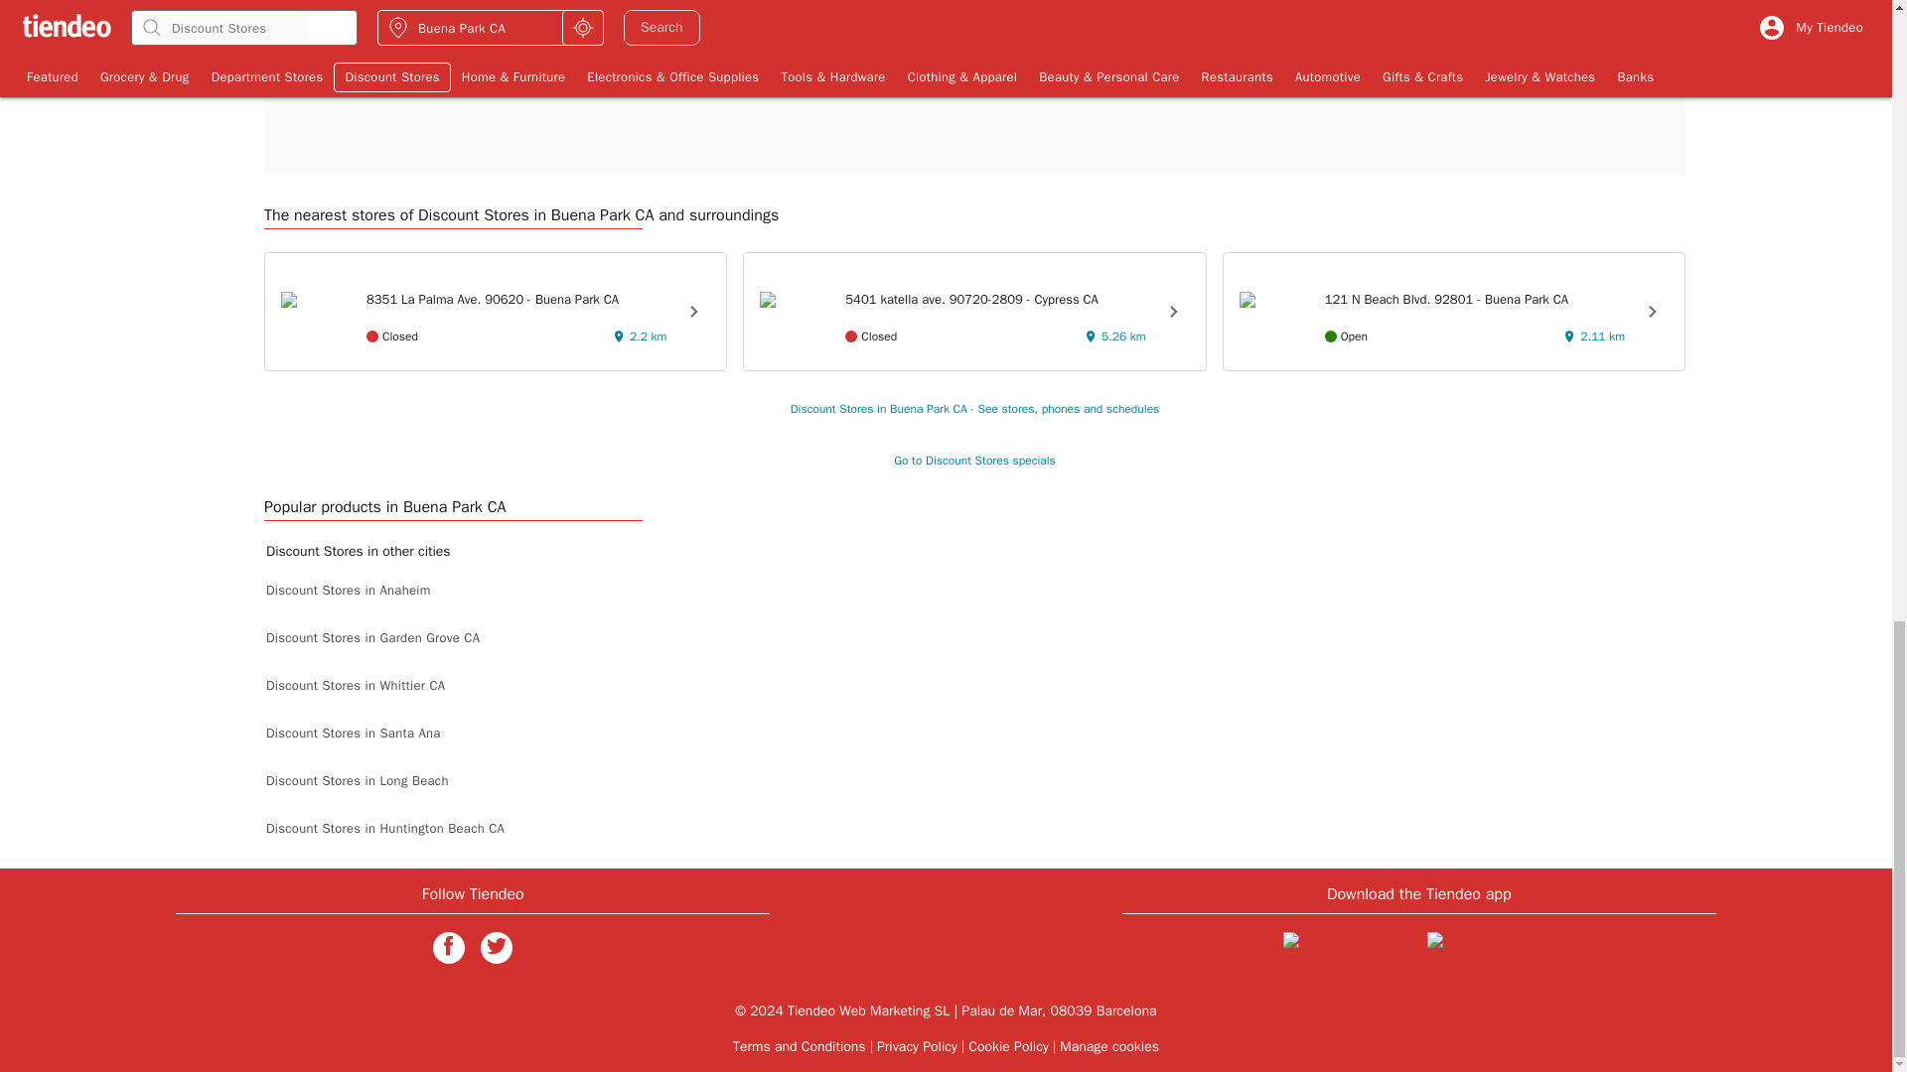 This screenshot has height=1072, width=1907. Describe the element at coordinates (1491, 951) in the screenshot. I see `Android App` at that location.